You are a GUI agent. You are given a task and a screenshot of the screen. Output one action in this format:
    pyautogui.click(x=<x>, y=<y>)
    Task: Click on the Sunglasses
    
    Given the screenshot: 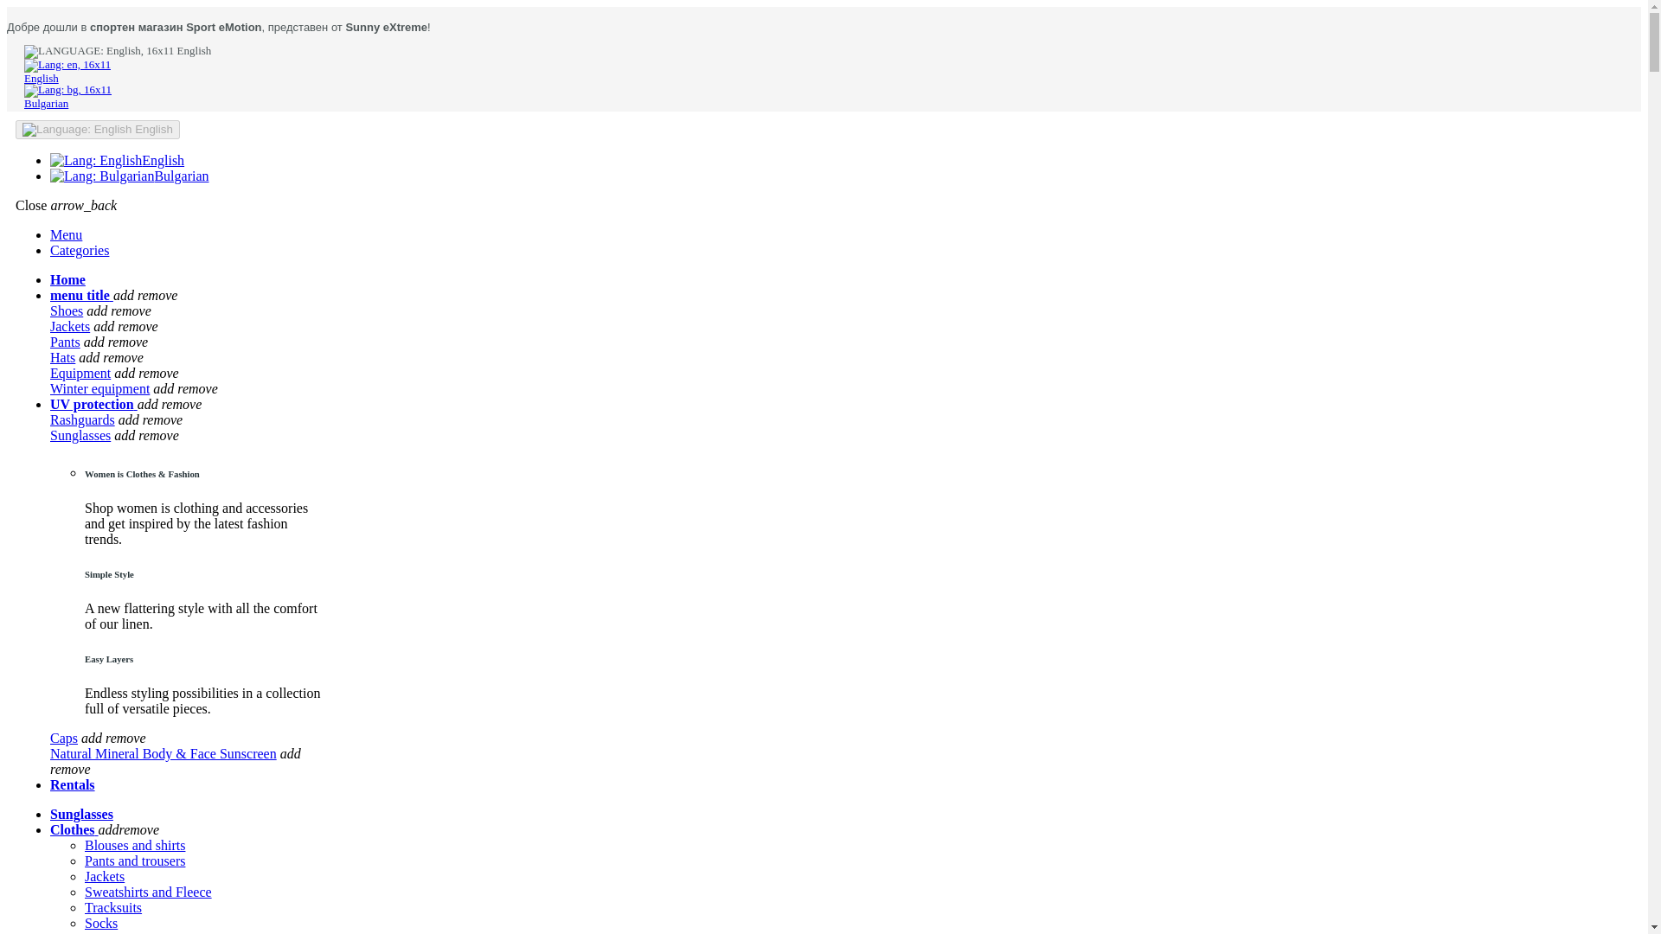 What is the action you would take?
    pyautogui.click(x=80, y=434)
    